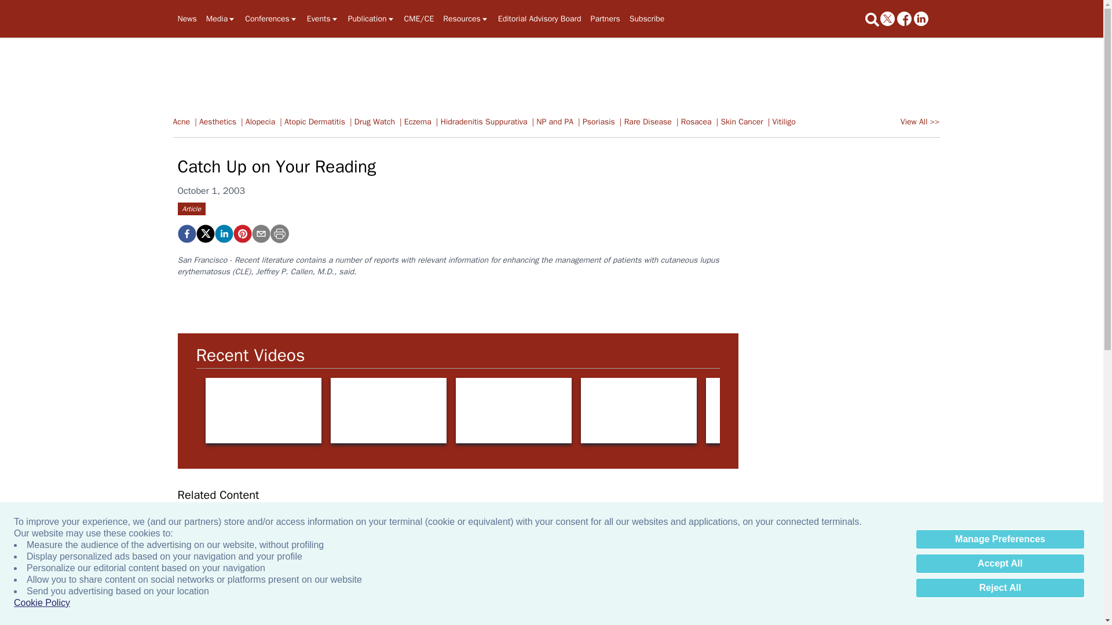  I want to click on Catch Up on Your Reading, so click(242, 234).